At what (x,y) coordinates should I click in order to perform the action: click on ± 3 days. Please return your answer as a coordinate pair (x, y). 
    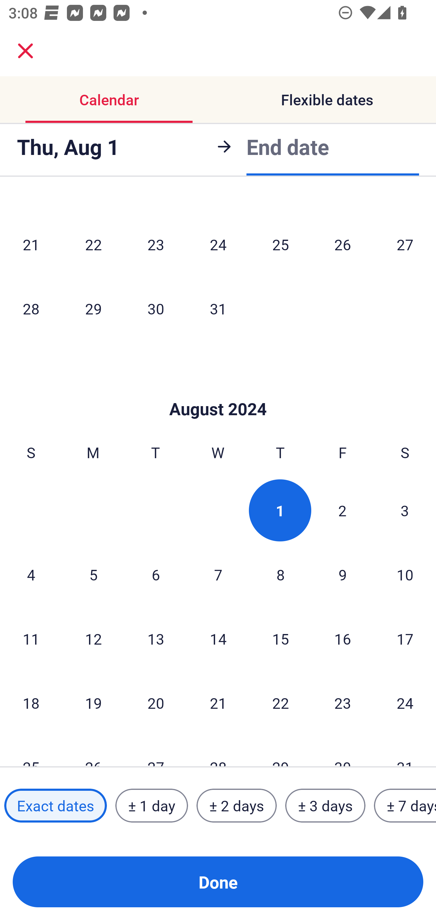
    Looking at the image, I should click on (325, 805).